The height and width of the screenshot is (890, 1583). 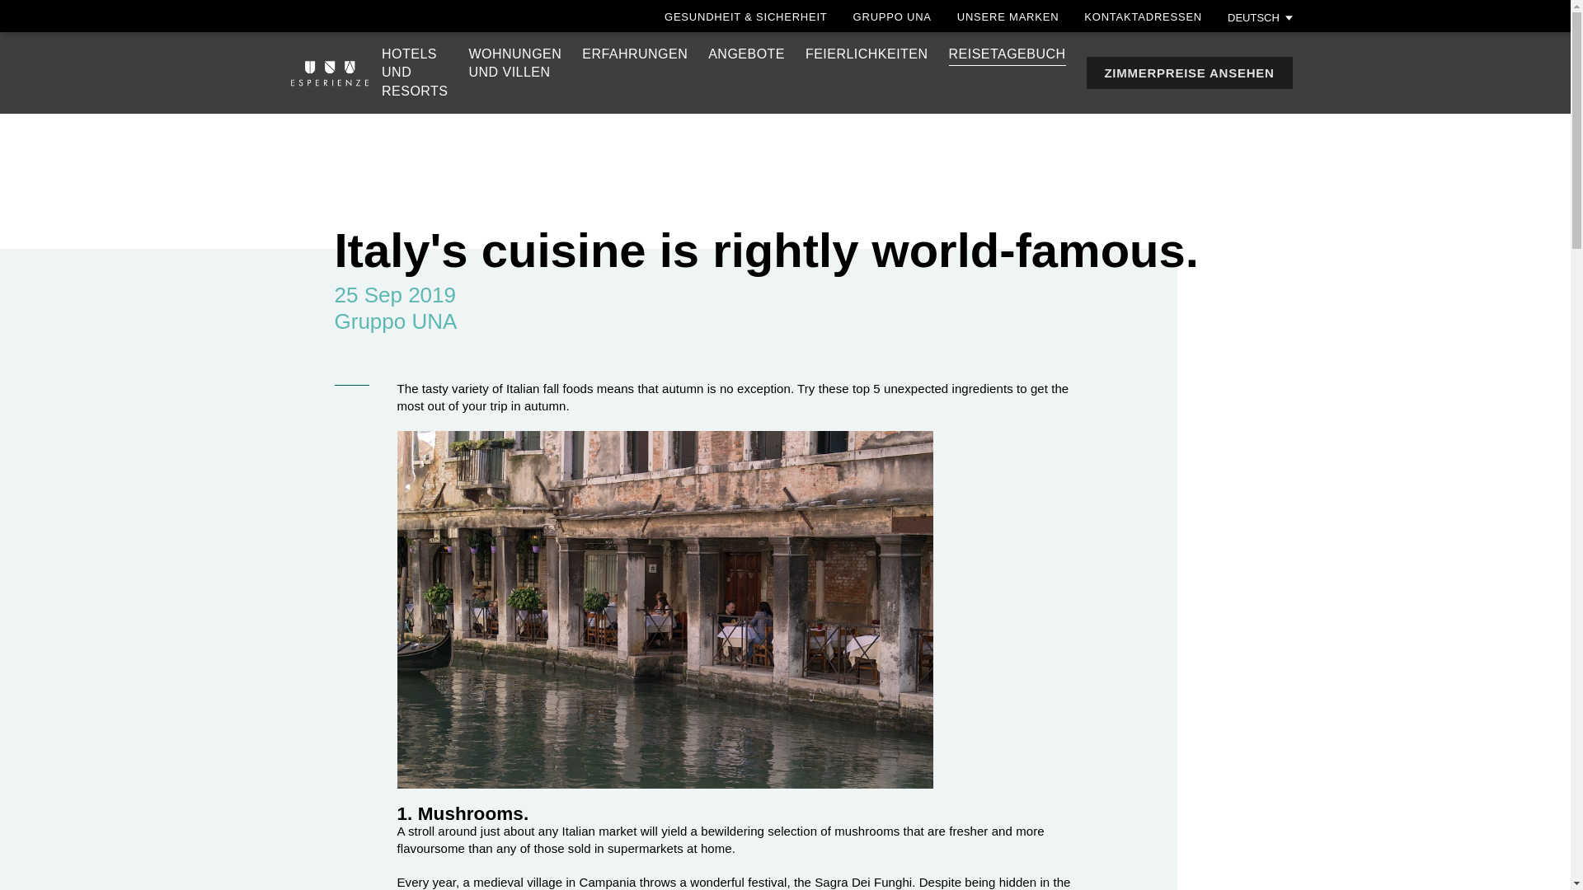 What do you see at coordinates (514, 63) in the screenshot?
I see `REISETAGEBUCH` at bounding box center [514, 63].